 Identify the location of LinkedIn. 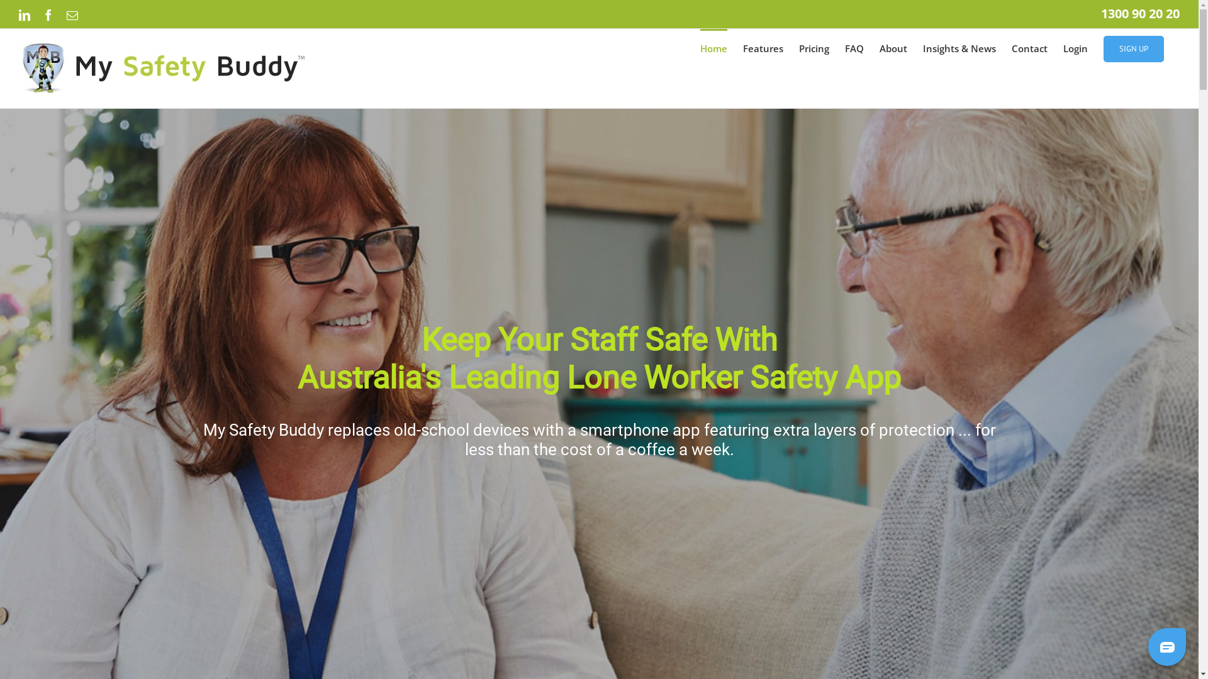
(25, 14).